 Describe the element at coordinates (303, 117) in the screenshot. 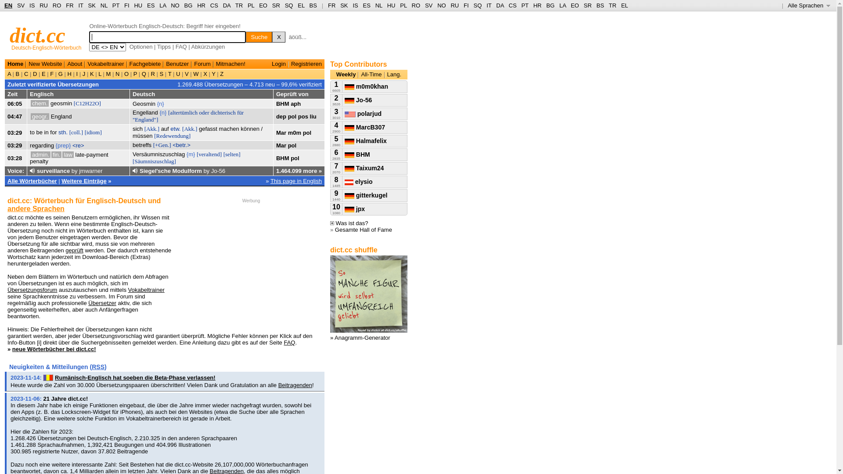

I see `pos` at that location.